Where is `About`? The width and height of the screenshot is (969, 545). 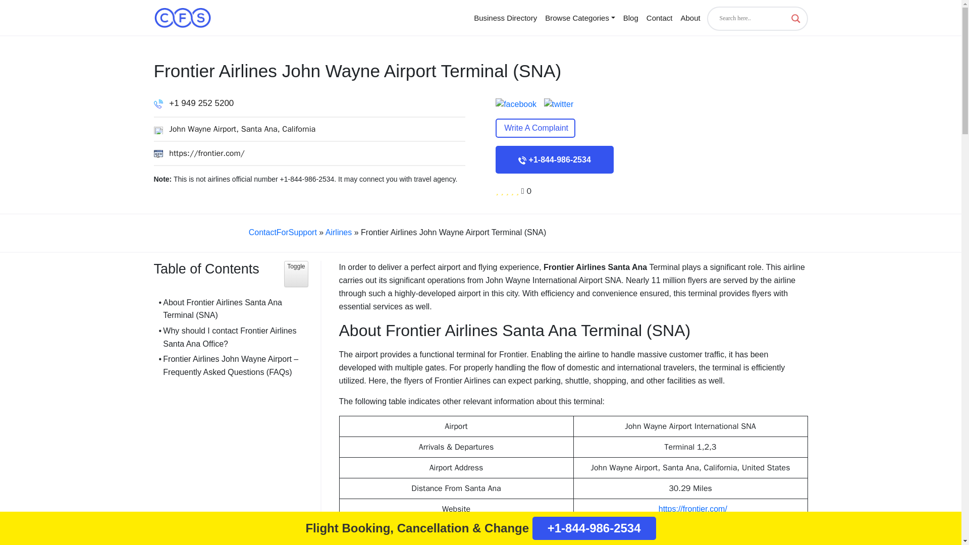 About is located at coordinates (505, 17).